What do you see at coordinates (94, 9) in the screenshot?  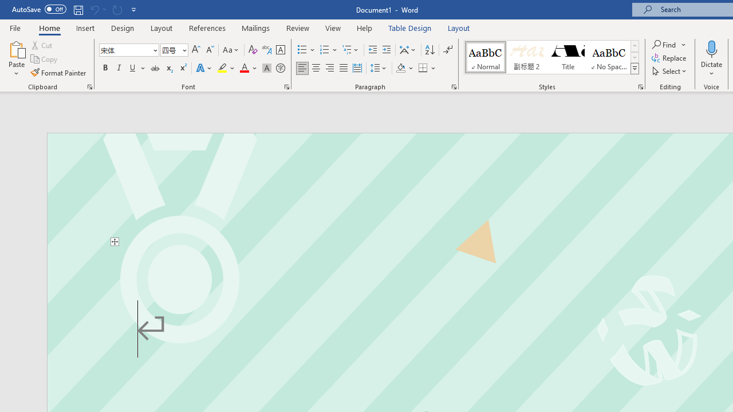 I see `Can't Undo` at bounding box center [94, 9].